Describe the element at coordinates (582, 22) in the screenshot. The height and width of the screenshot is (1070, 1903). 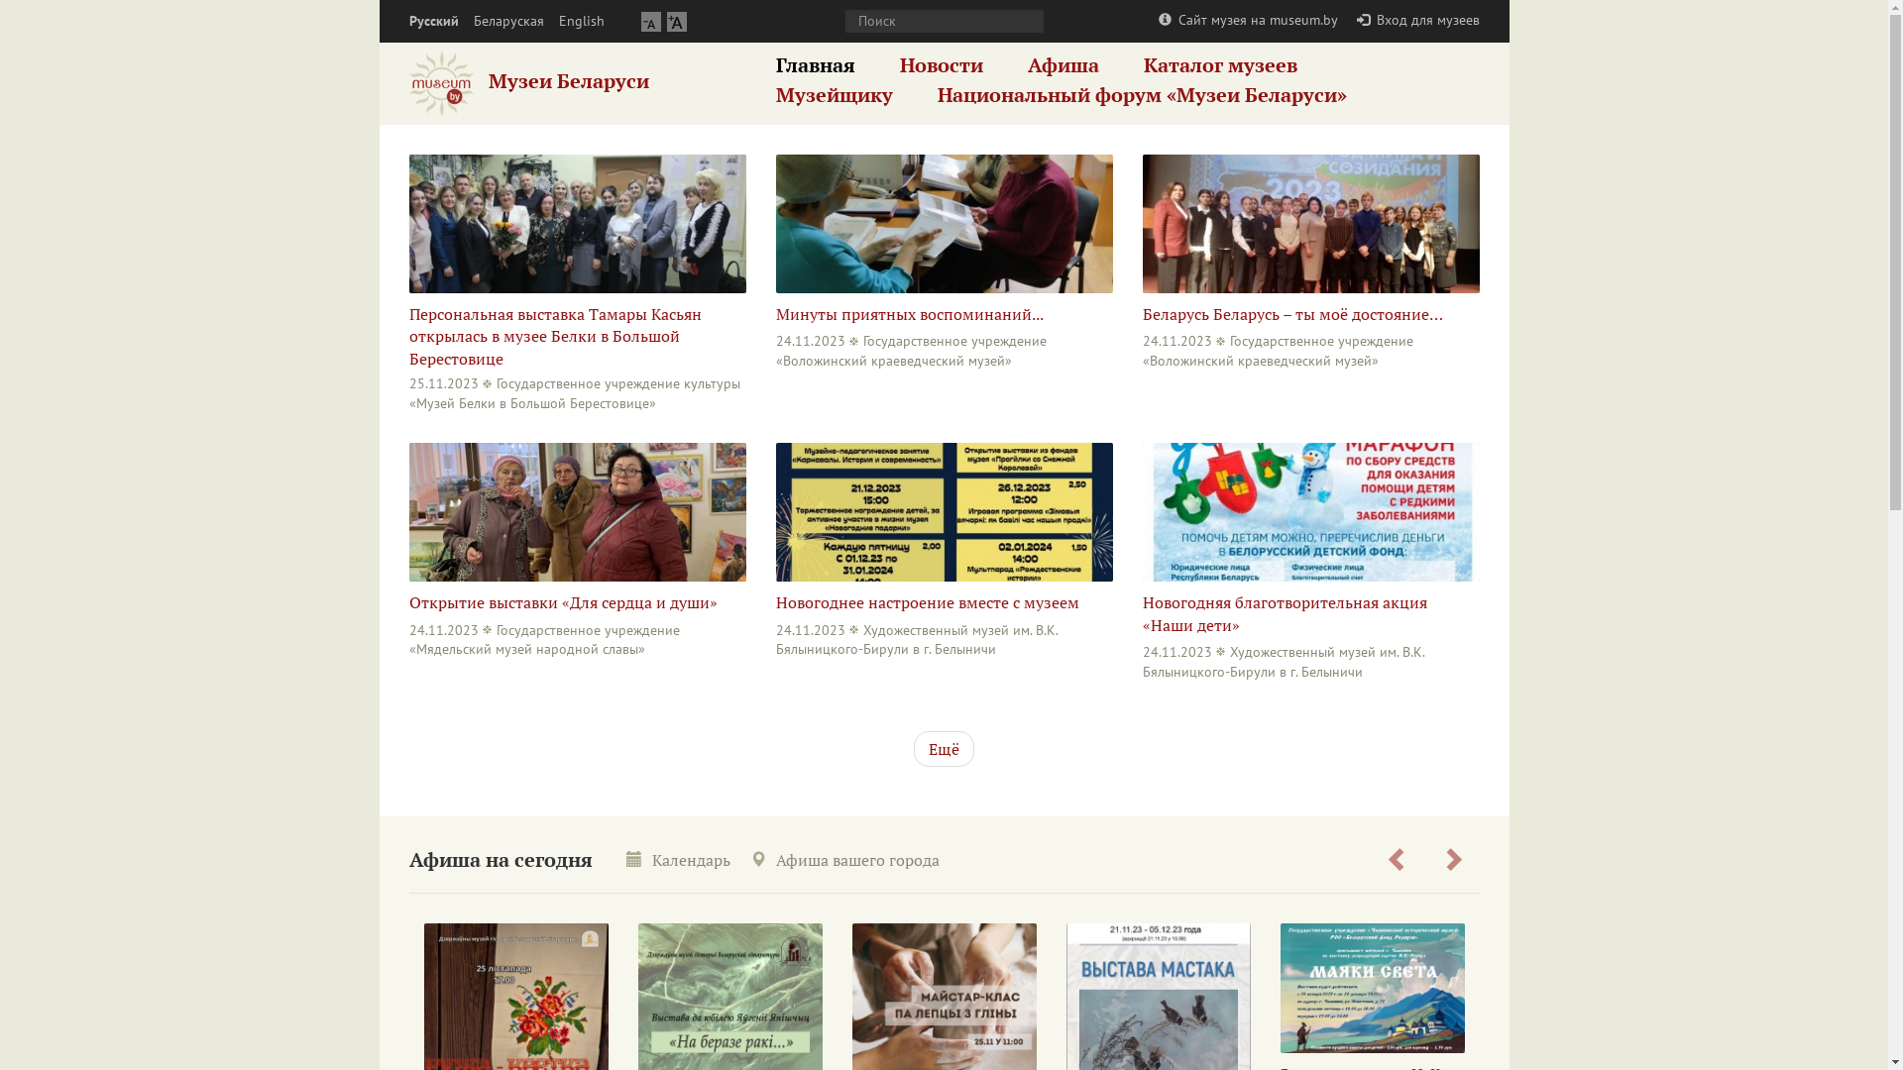
I see `English` at that location.